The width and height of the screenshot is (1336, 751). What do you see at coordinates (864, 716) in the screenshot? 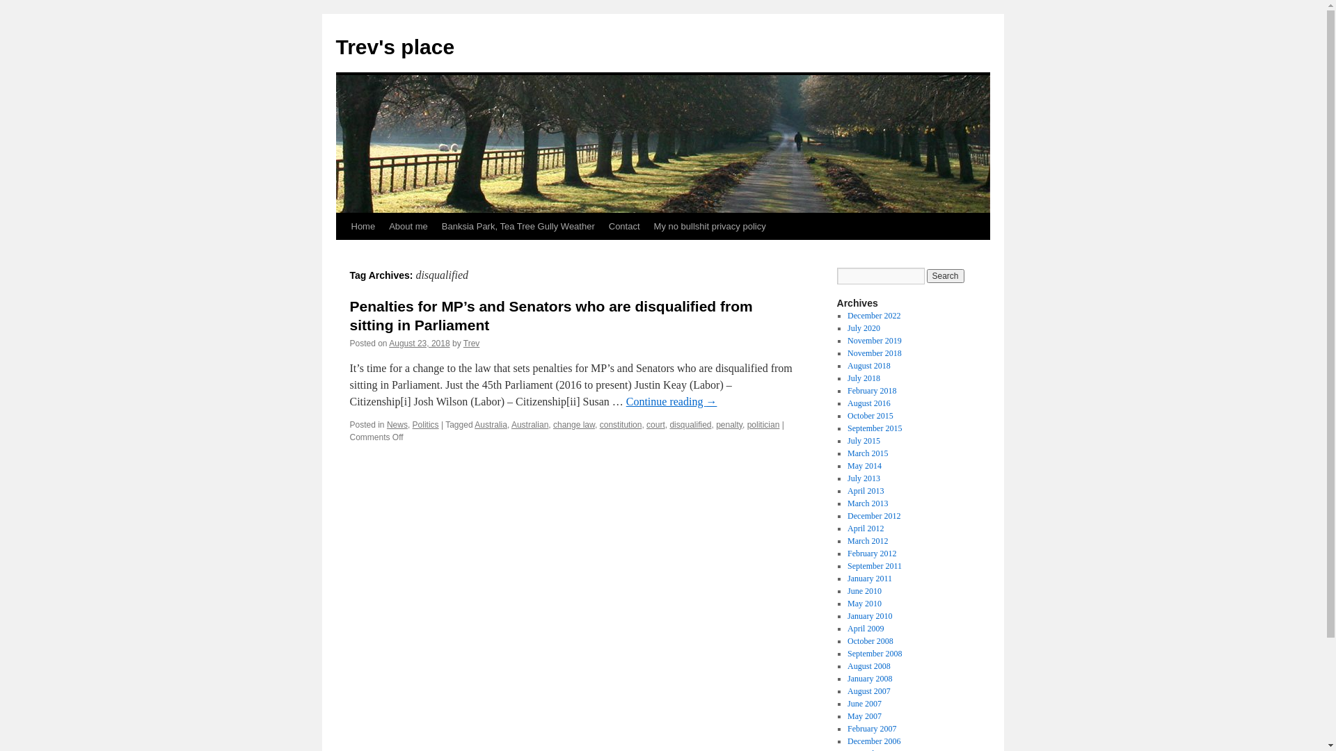
I see `May 2007` at bounding box center [864, 716].